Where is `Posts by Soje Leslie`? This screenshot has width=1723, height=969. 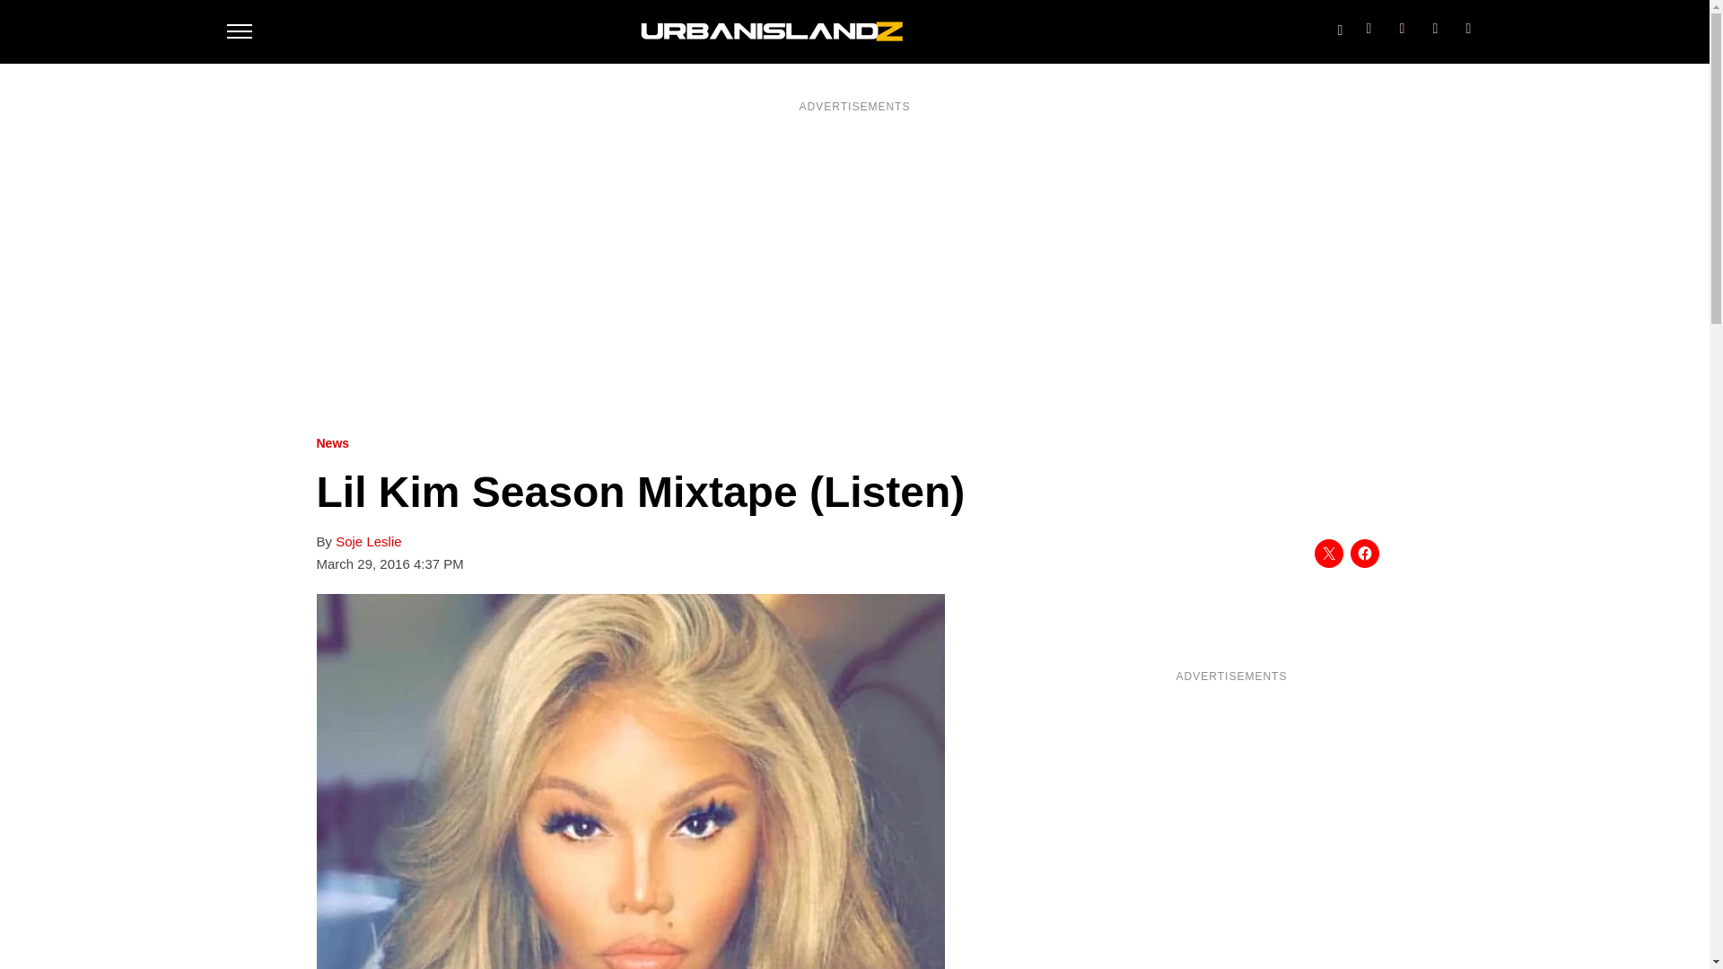 Posts by Soje Leslie is located at coordinates (368, 542).